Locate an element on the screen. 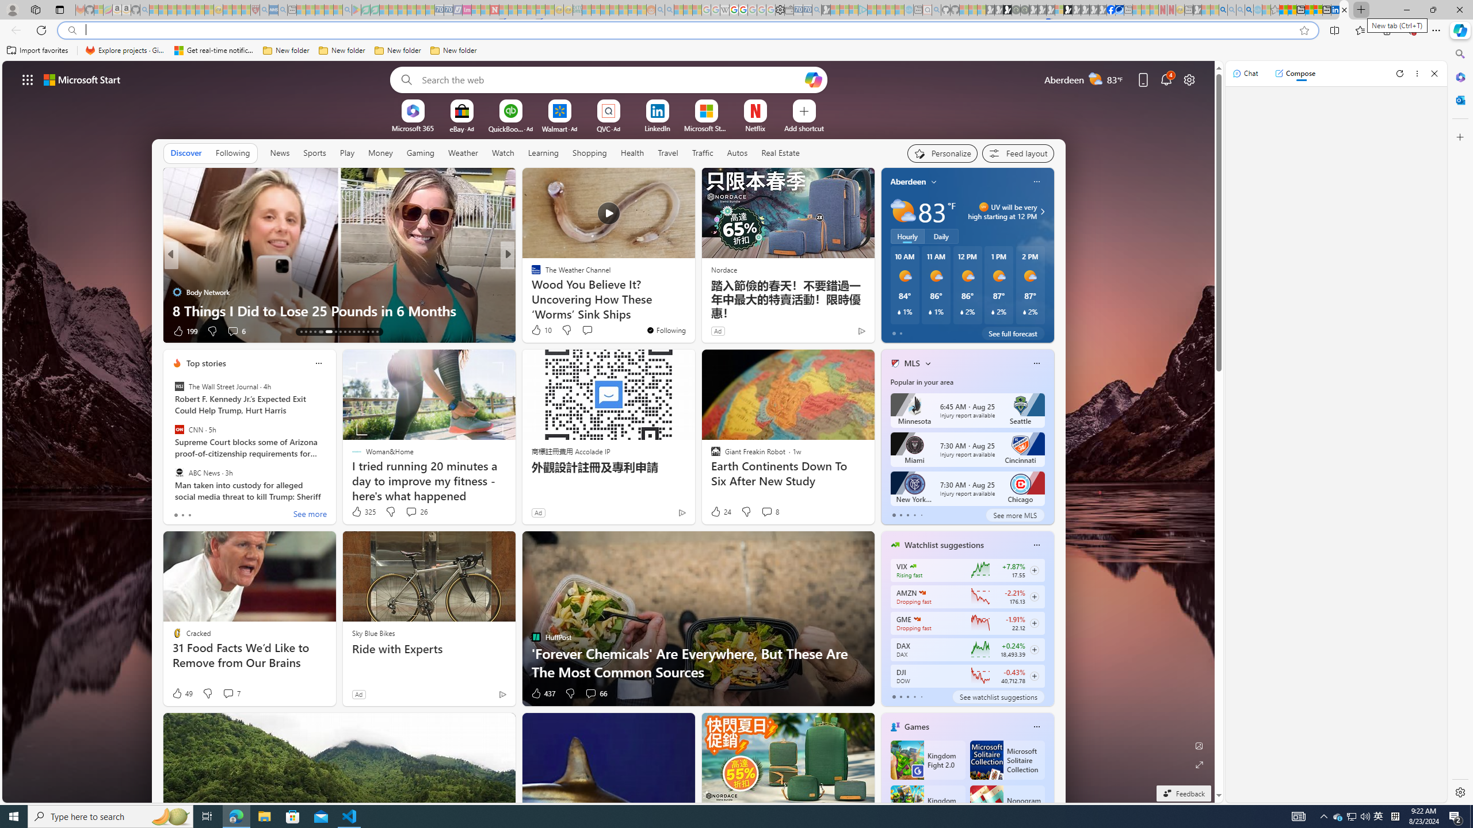 Image resolution: width=1473 pixels, height=828 pixels. Class: sd-card-game-item-img-inner is located at coordinates (986, 805).